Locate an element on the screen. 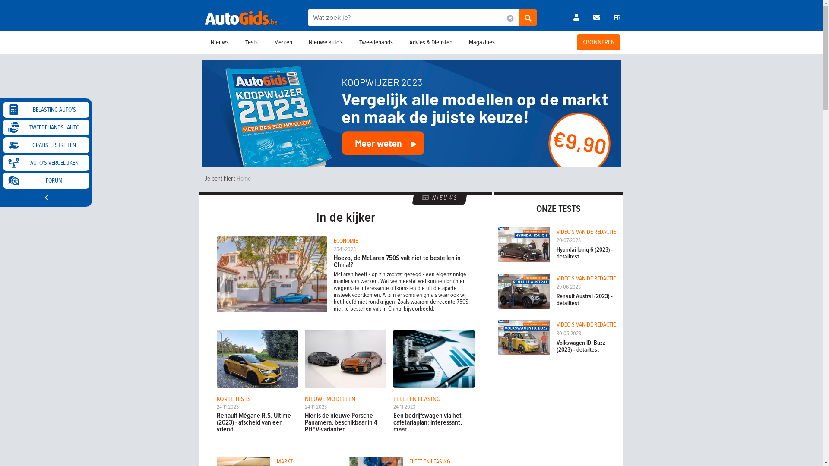  3rd party ad content is located at coordinates (630, 60).